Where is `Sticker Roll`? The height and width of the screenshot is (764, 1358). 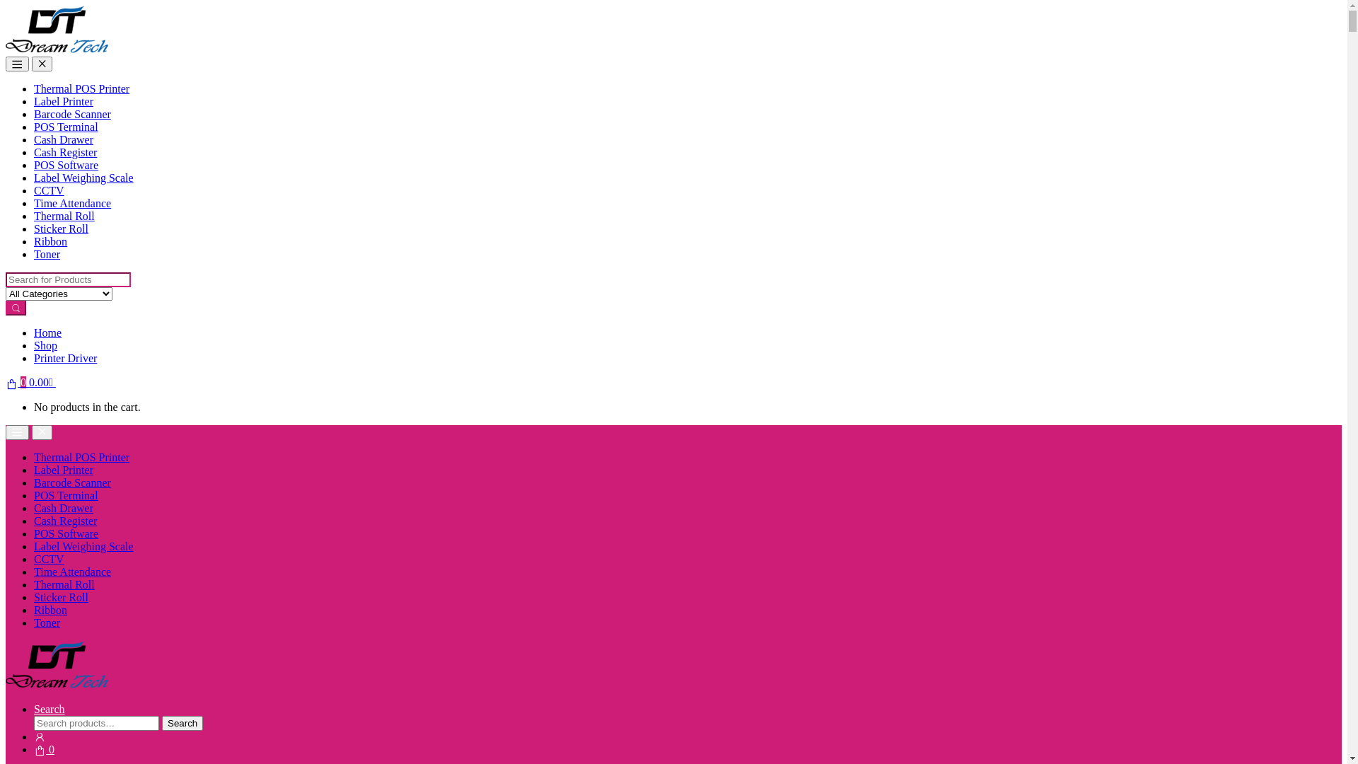
Sticker Roll is located at coordinates (61, 229).